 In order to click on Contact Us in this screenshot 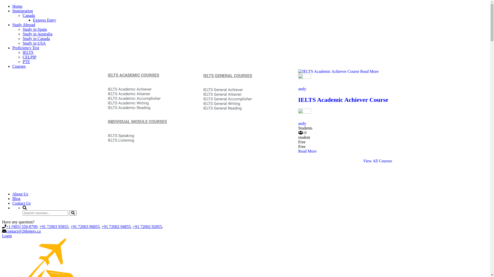, I will do `click(22, 203)`.